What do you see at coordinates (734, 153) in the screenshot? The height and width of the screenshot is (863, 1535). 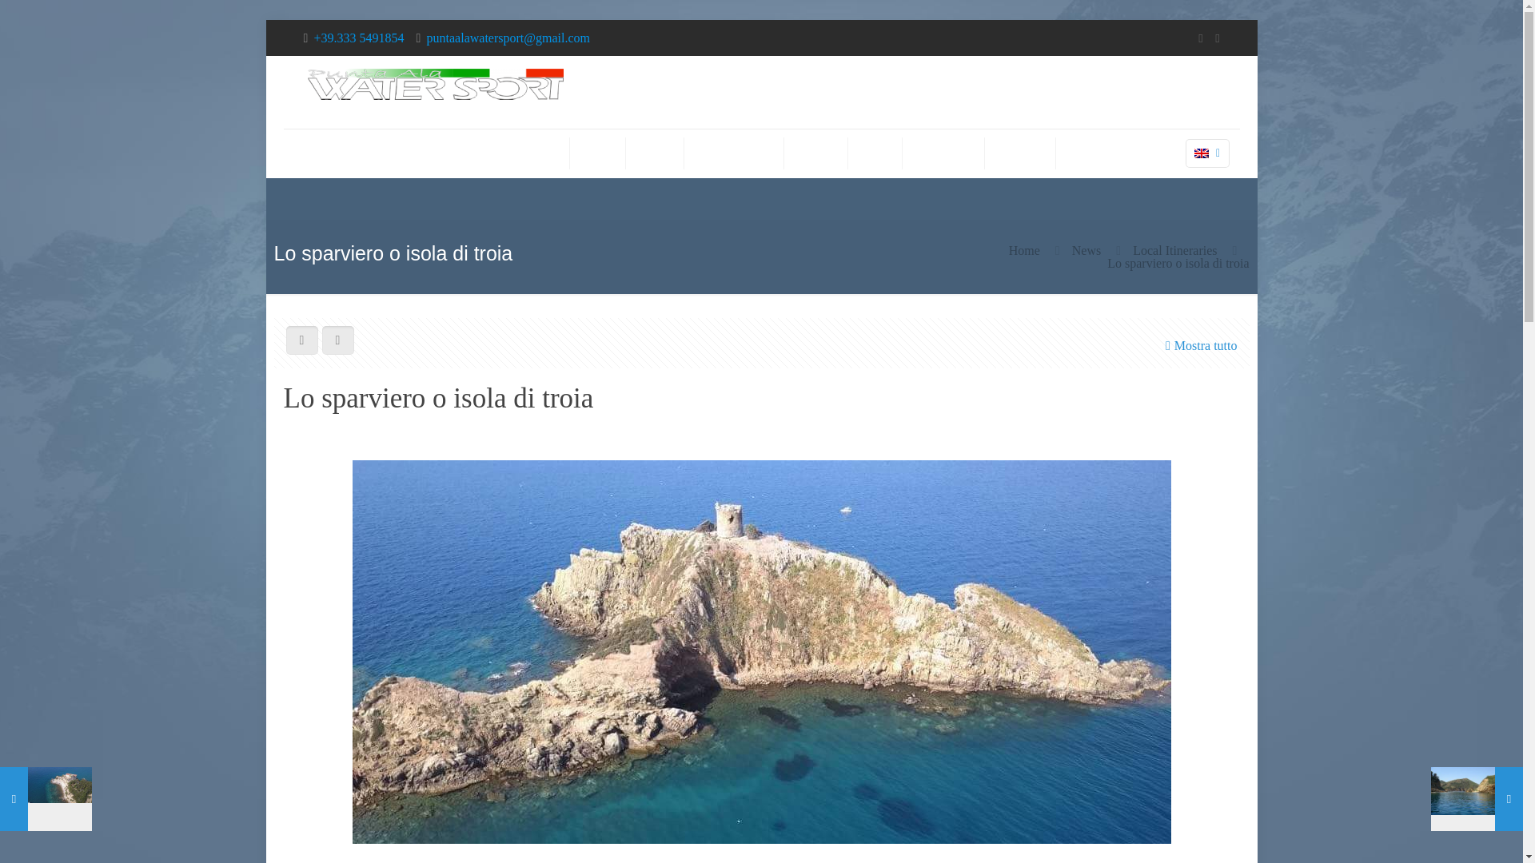 I see `Guided Excursions` at bounding box center [734, 153].